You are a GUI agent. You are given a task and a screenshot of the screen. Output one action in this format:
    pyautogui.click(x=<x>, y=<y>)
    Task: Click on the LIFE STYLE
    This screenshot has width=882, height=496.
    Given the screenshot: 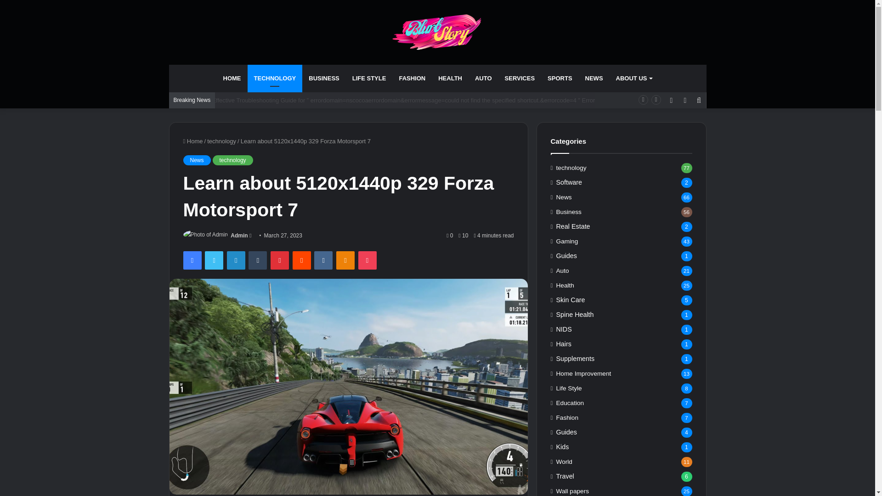 What is the action you would take?
    pyautogui.click(x=369, y=78)
    